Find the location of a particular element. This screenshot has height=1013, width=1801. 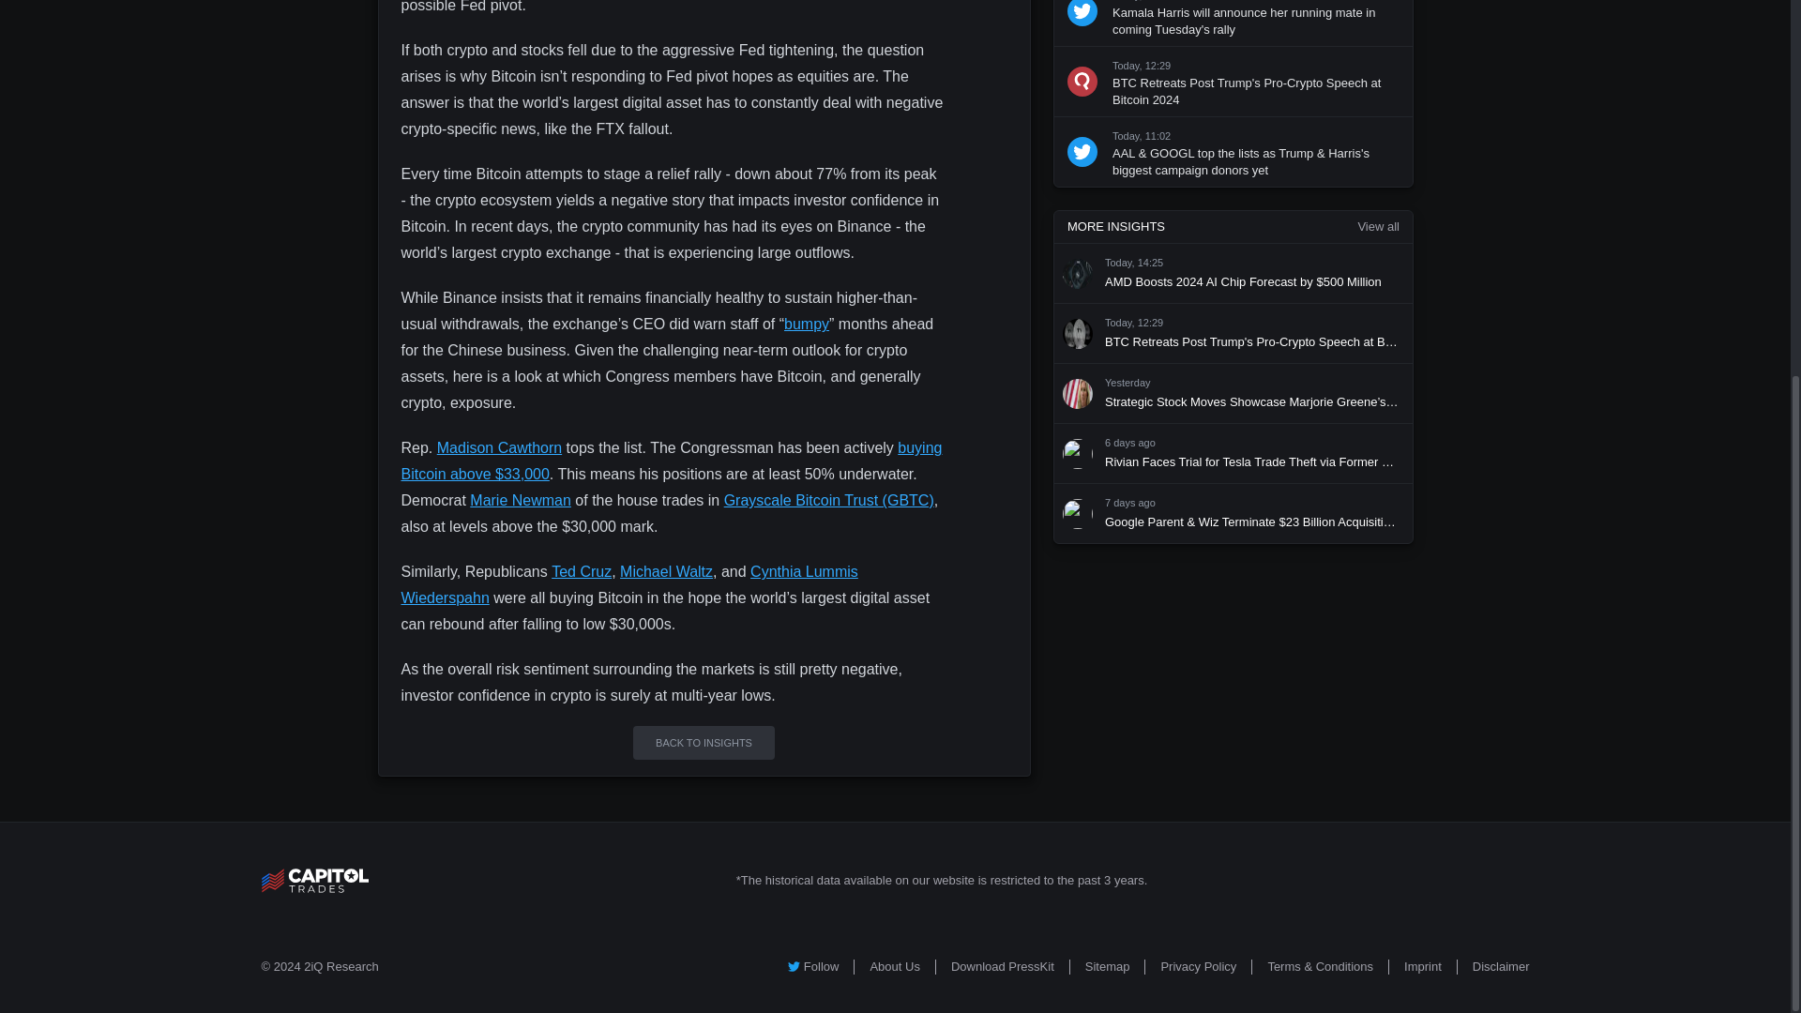

2024-07-30 15:50:59 is located at coordinates (1128, 383).